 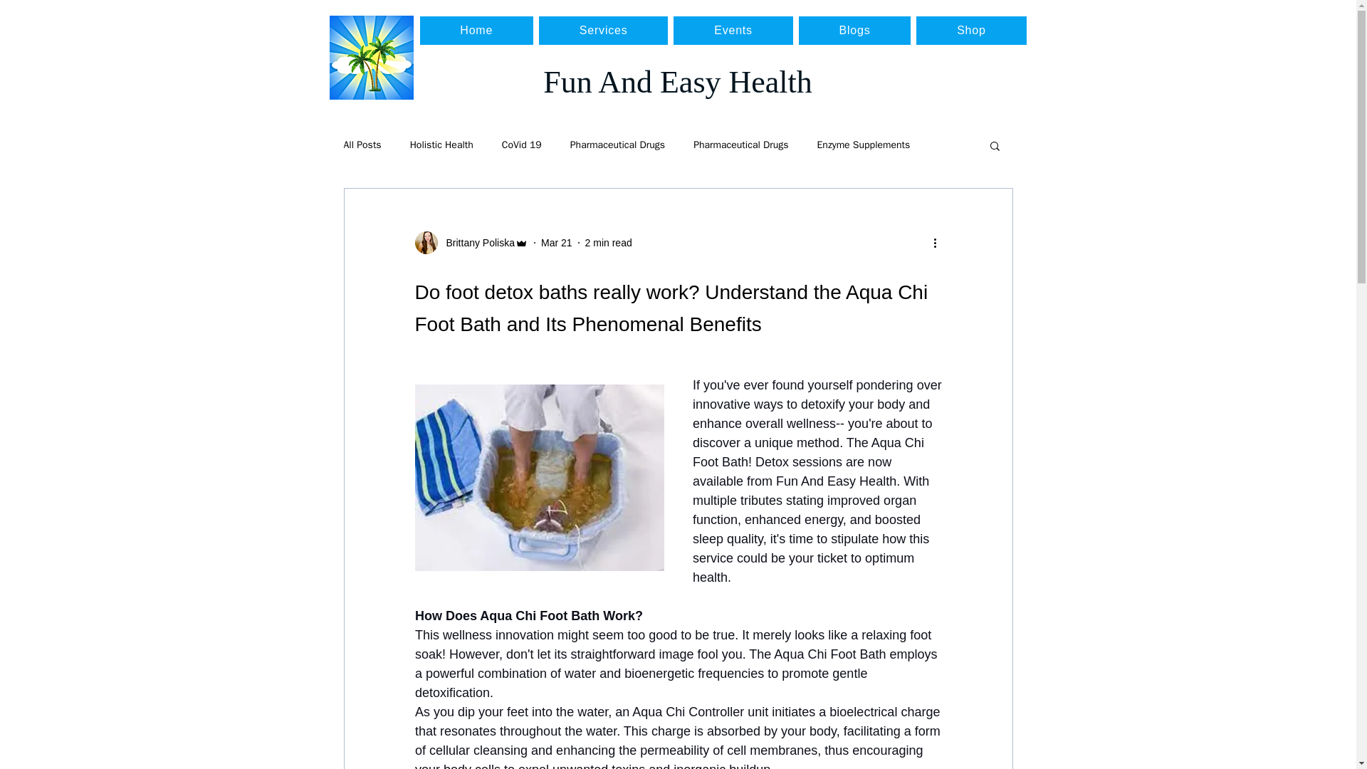 What do you see at coordinates (441, 145) in the screenshot?
I see `Holistic Health` at bounding box center [441, 145].